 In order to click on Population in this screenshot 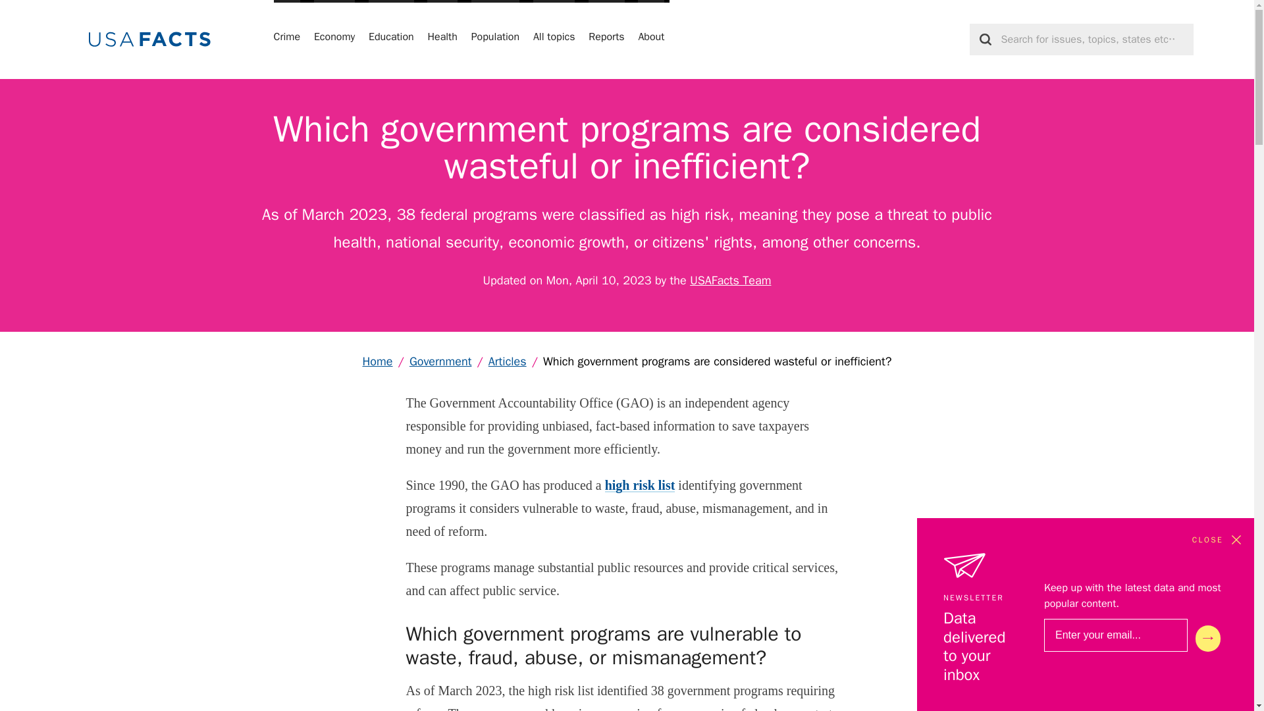, I will do `click(495, 39)`.